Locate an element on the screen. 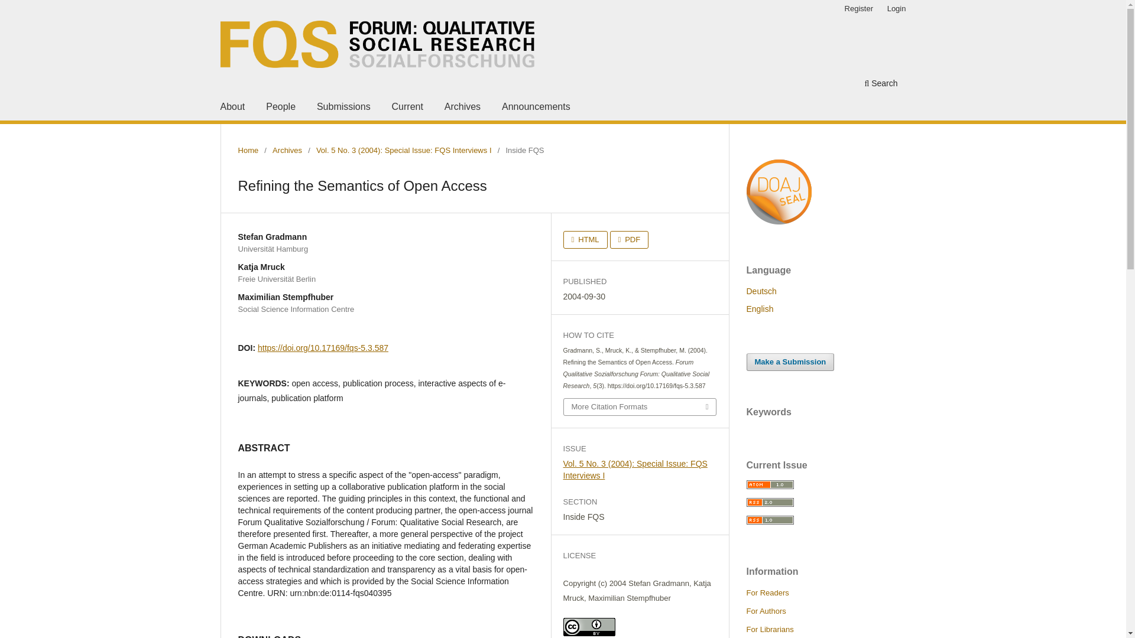  Home is located at coordinates (248, 150).